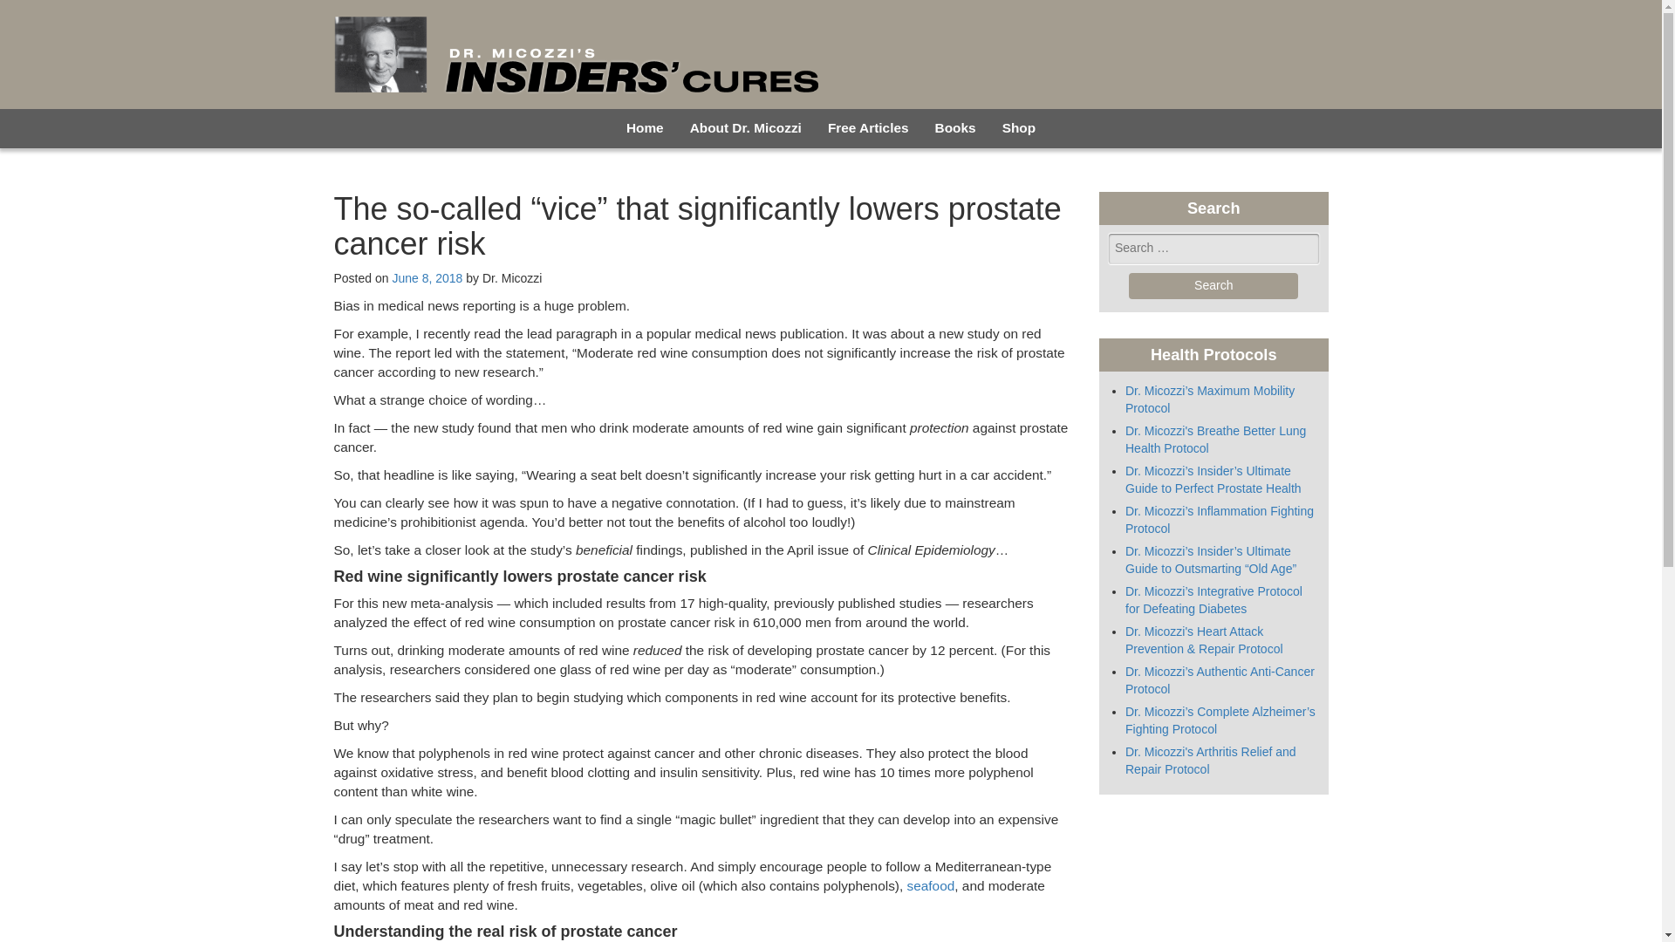 The image size is (1675, 942). I want to click on Dr. Micozzi's Breathe Better Lung Health Protocol, so click(1216, 440).